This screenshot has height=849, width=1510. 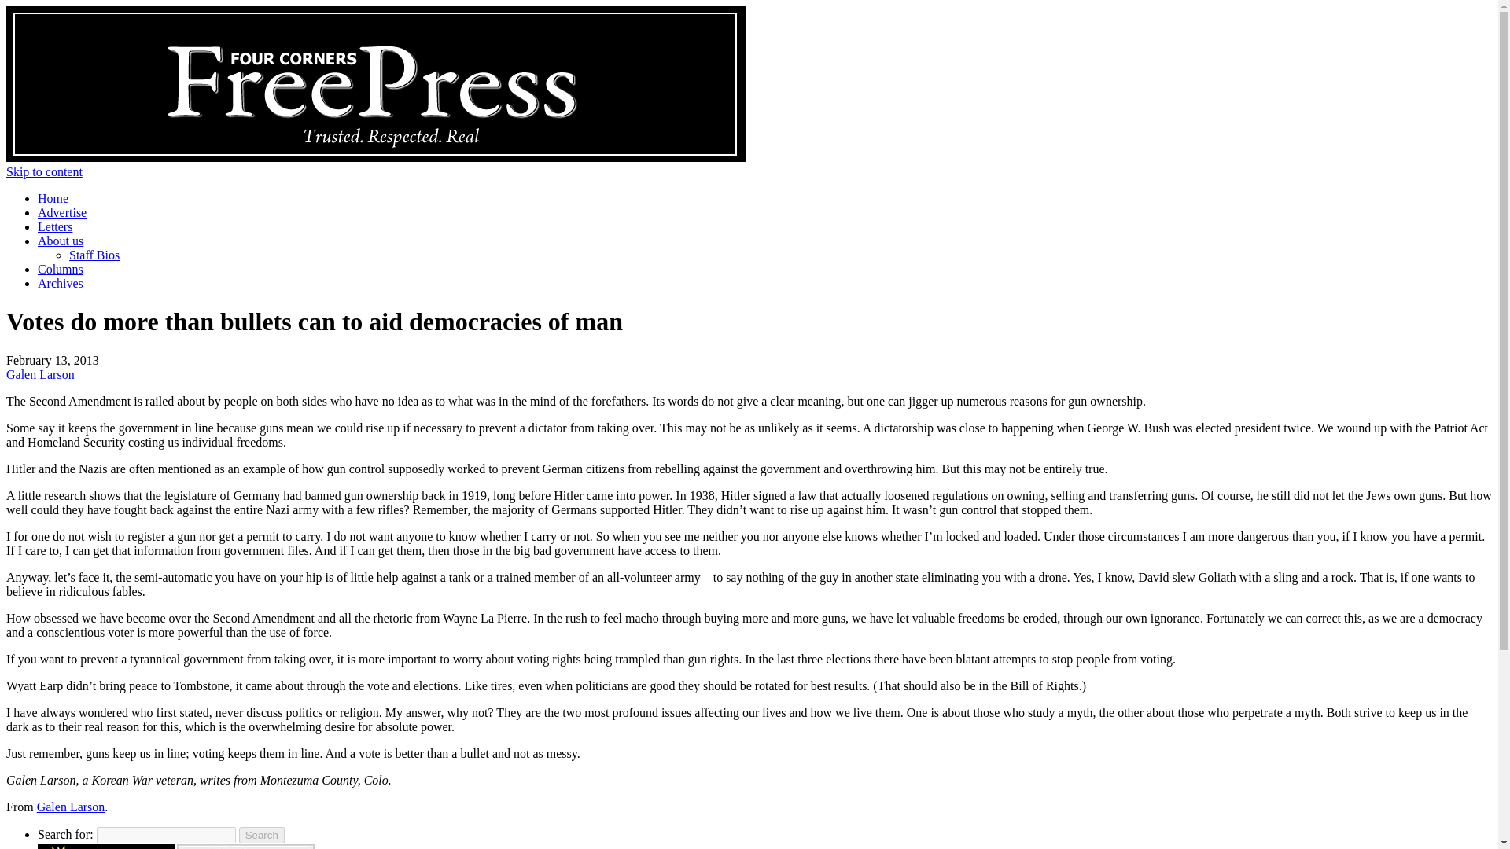 What do you see at coordinates (94, 255) in the screenshot?
I see `Staff Bios` at bounding box center [94, 255].